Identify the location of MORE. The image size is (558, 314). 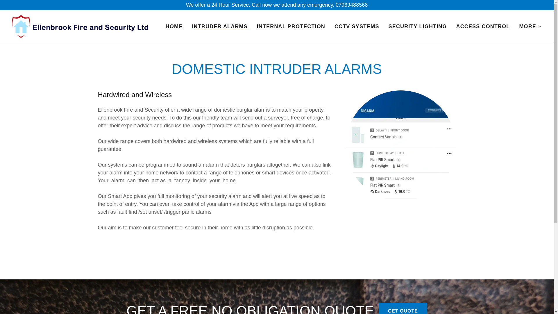
(530, 26).